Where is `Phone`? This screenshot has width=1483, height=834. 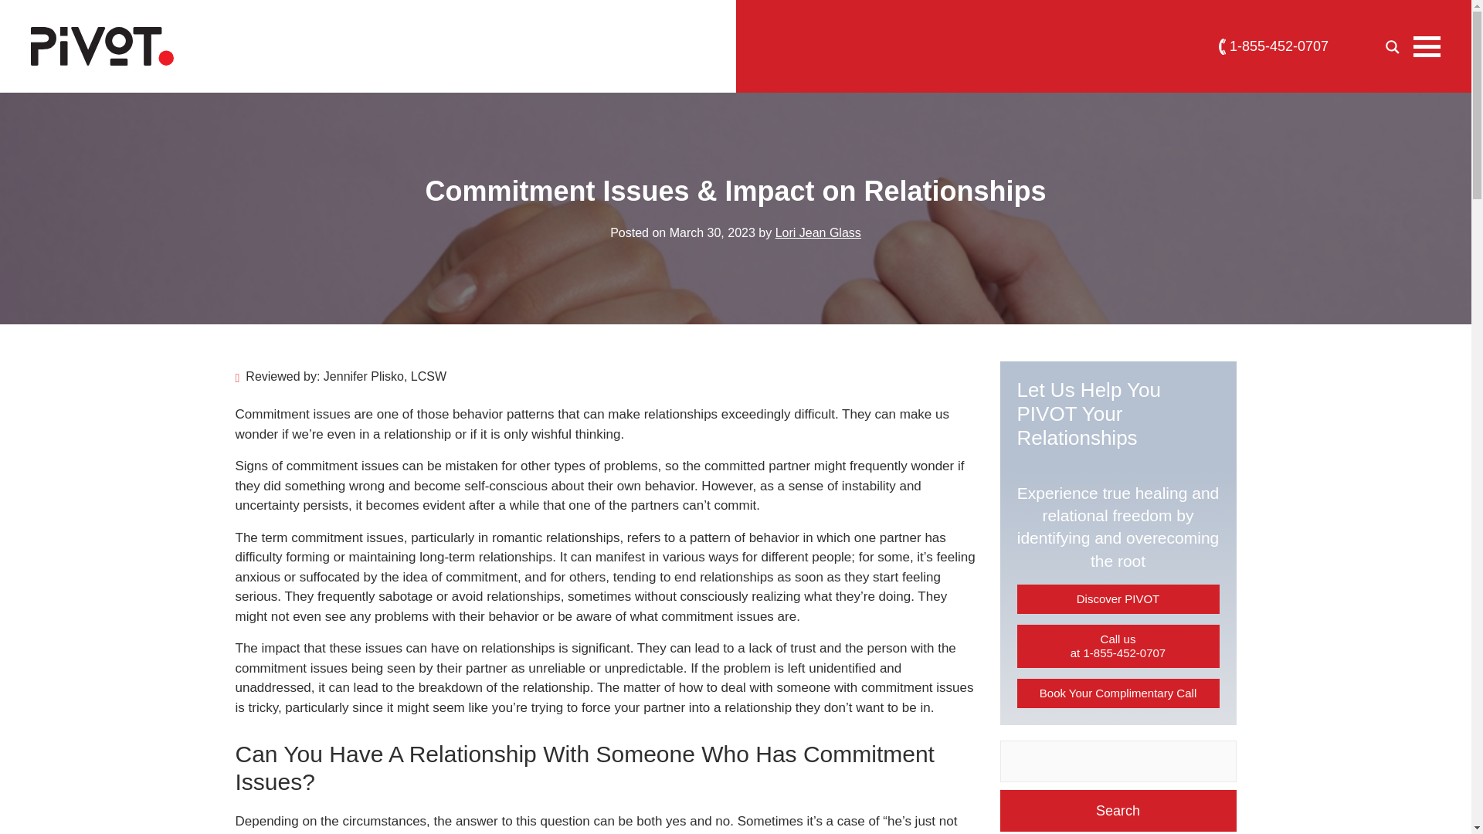 Phone is located at coordinates (1274, 46).